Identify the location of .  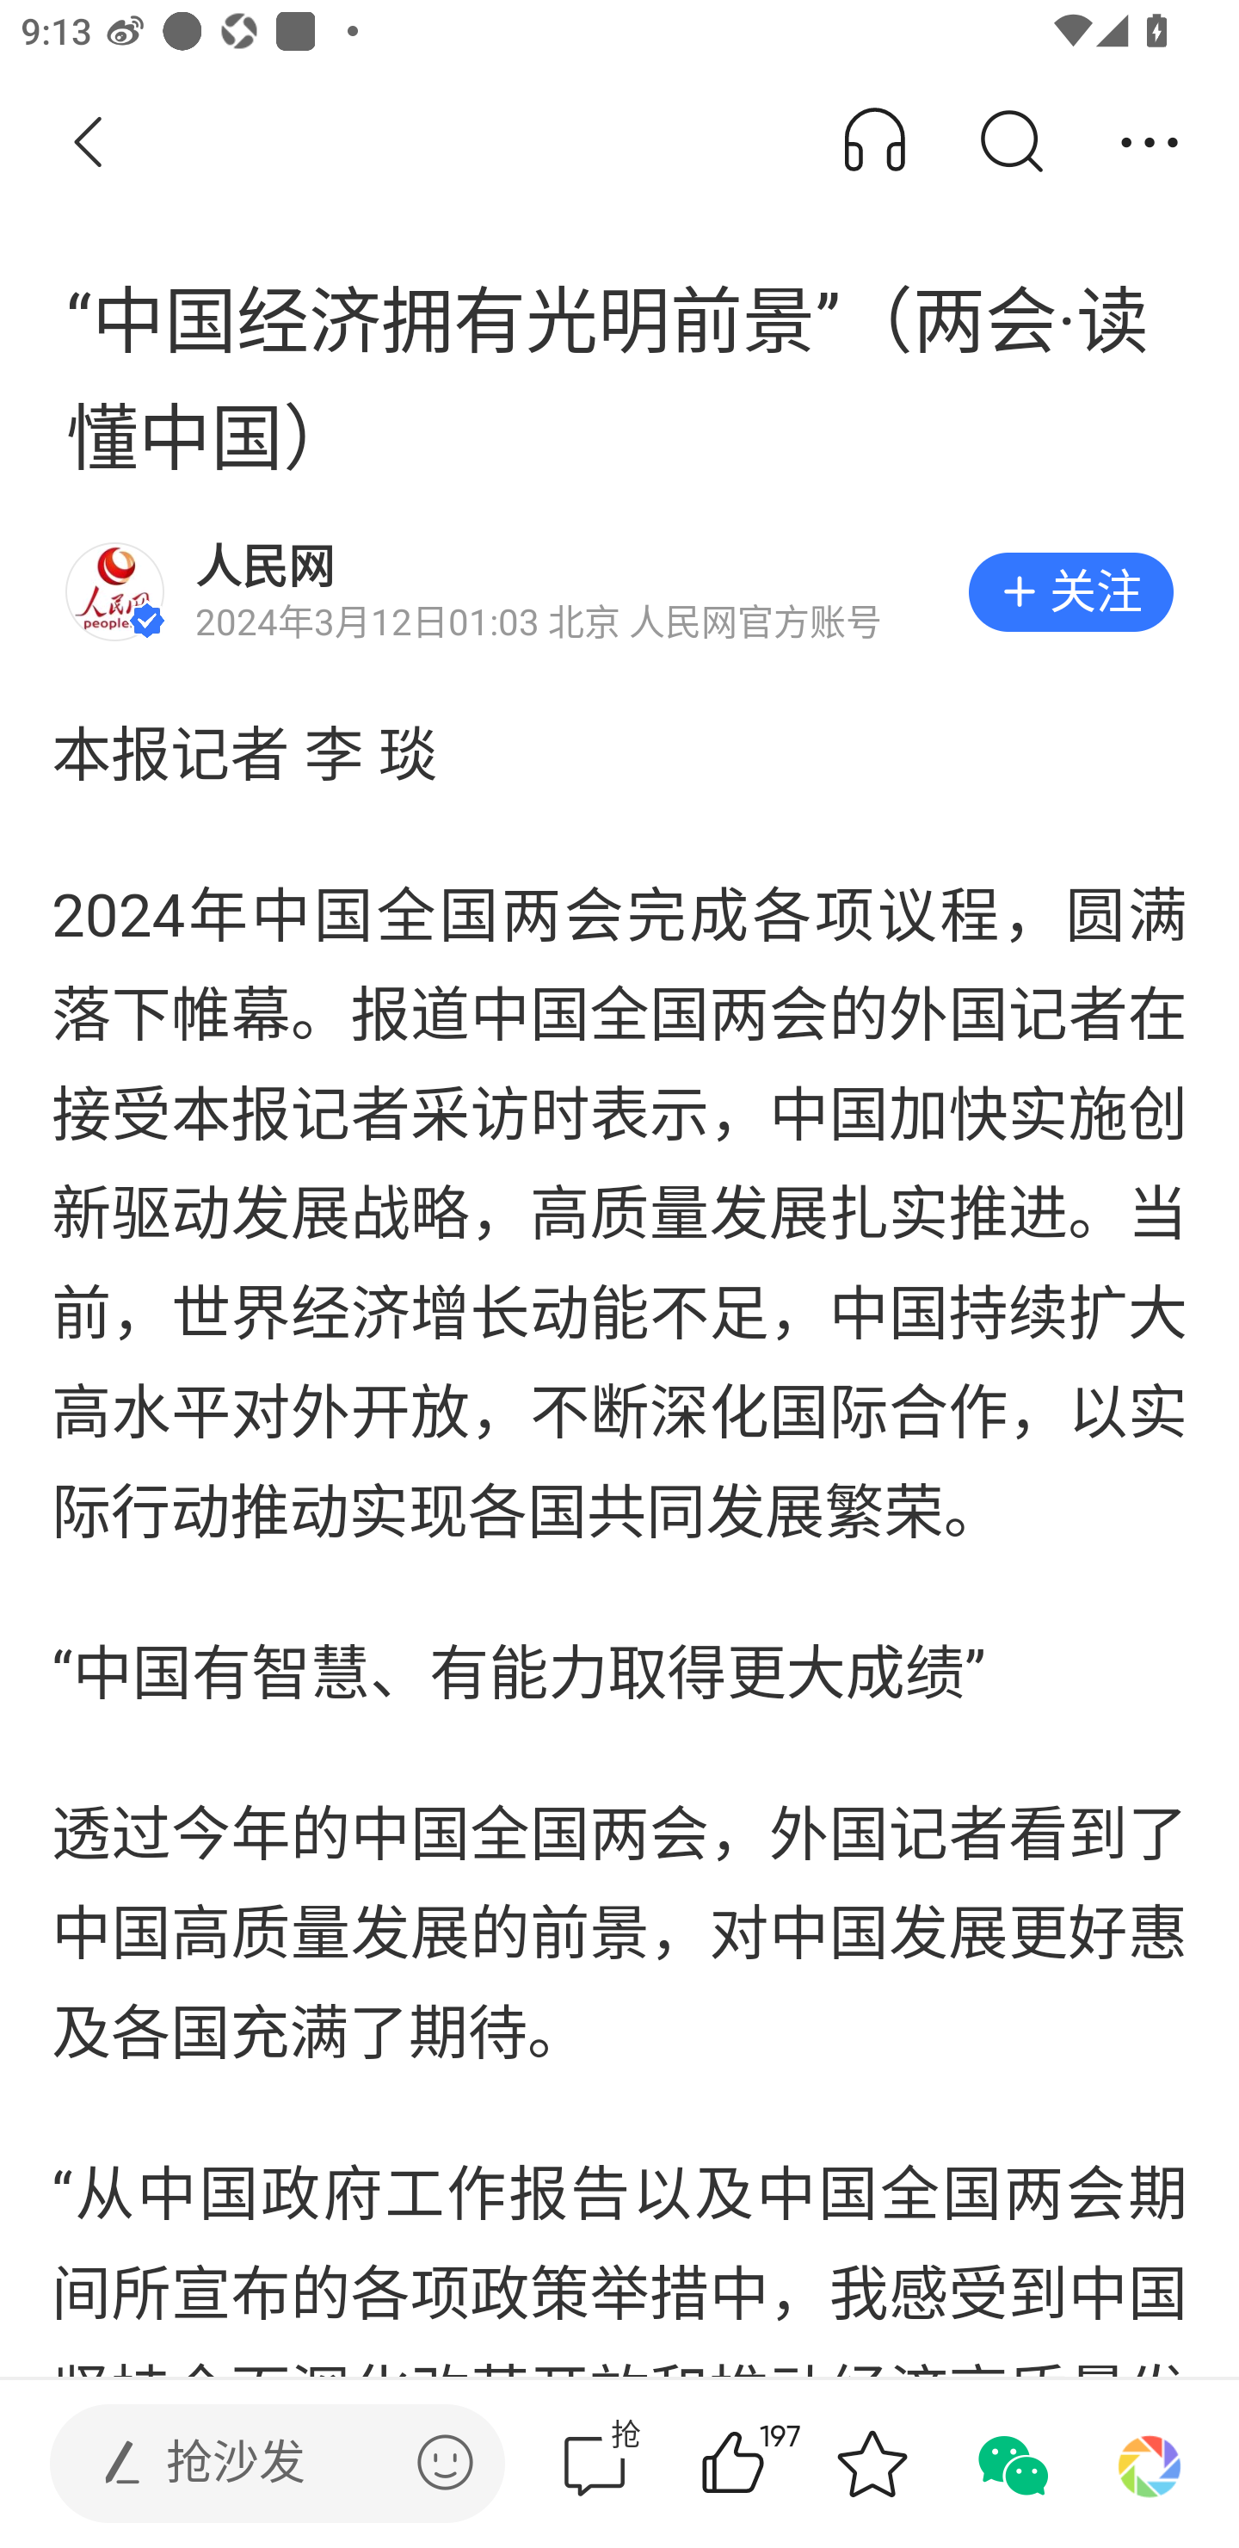
(445, 2462).